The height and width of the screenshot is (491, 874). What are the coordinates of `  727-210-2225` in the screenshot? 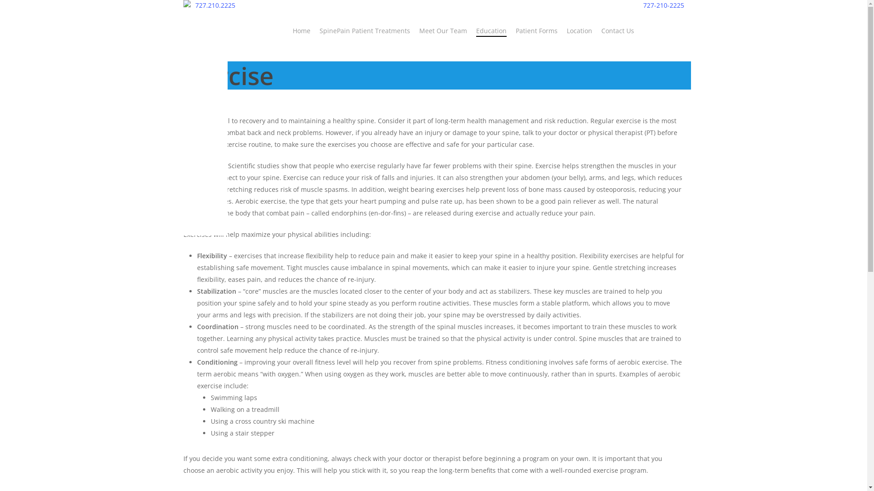 It's located at (661, 5).